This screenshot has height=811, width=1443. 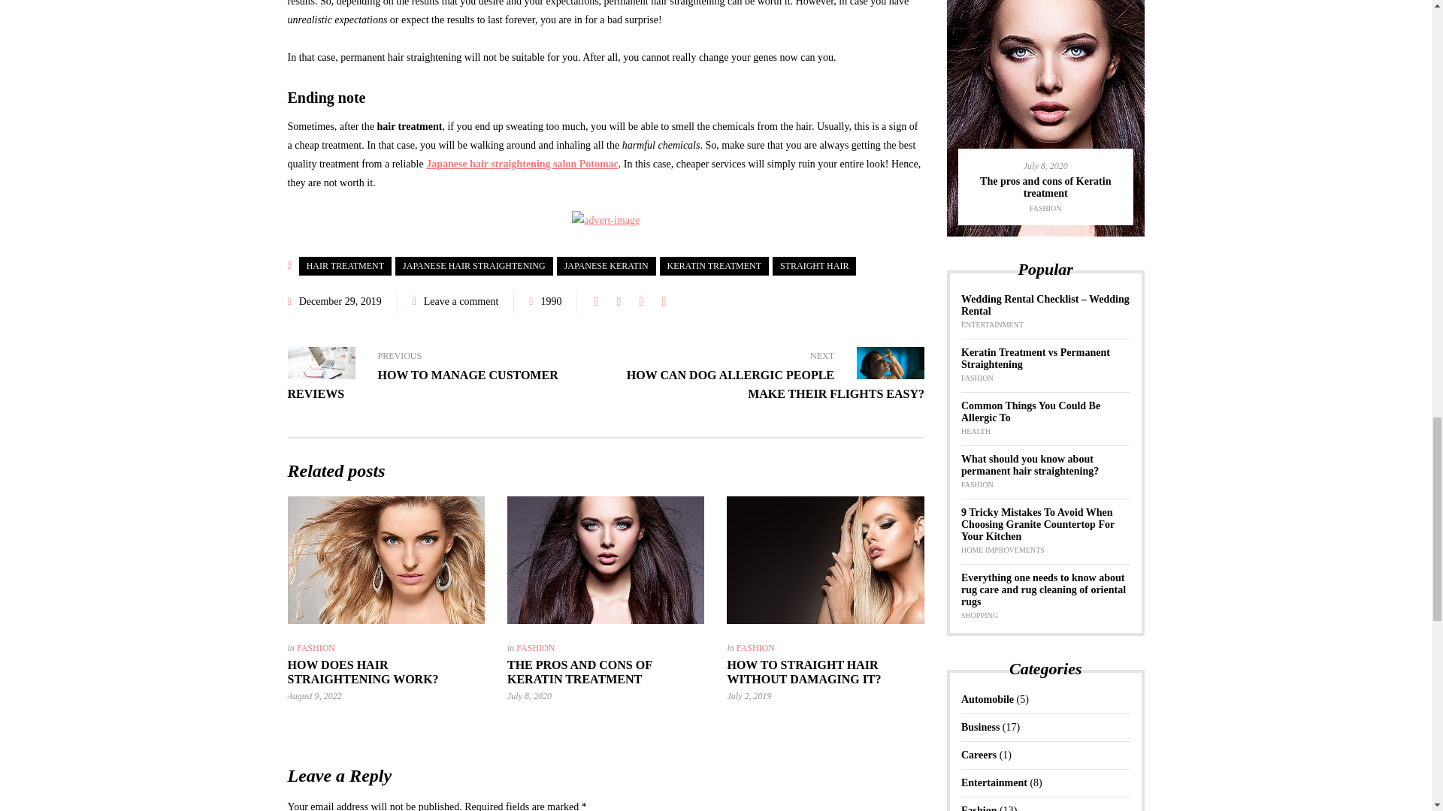 I want to click on Post views, so click(x=546, y=301).